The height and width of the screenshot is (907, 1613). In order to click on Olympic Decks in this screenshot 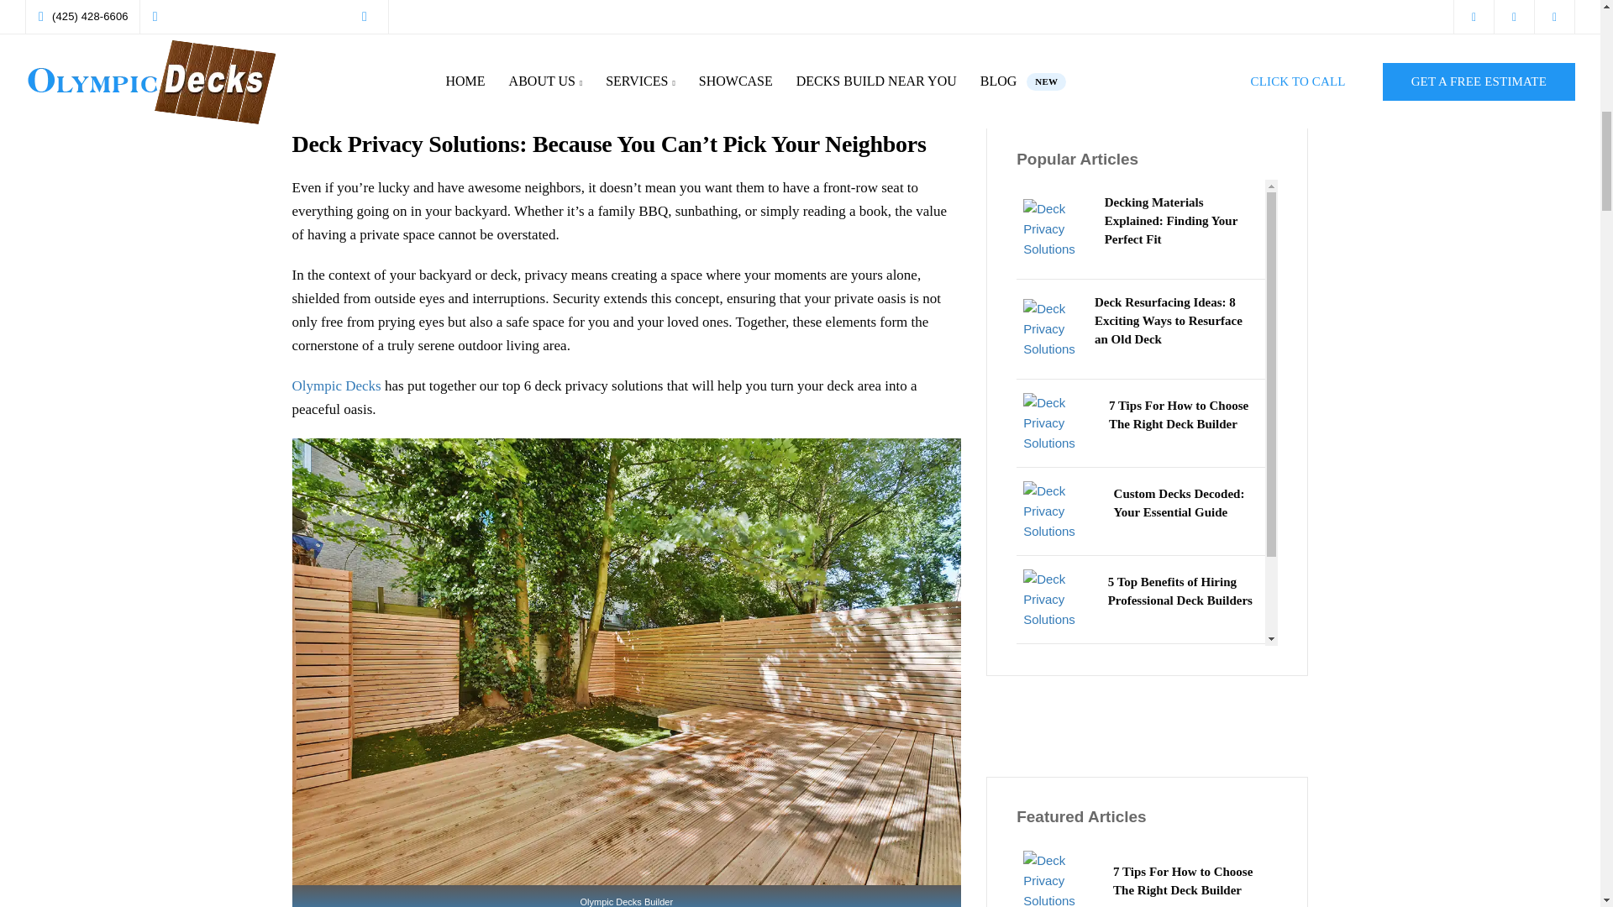, I will do `click(336, 385)`.